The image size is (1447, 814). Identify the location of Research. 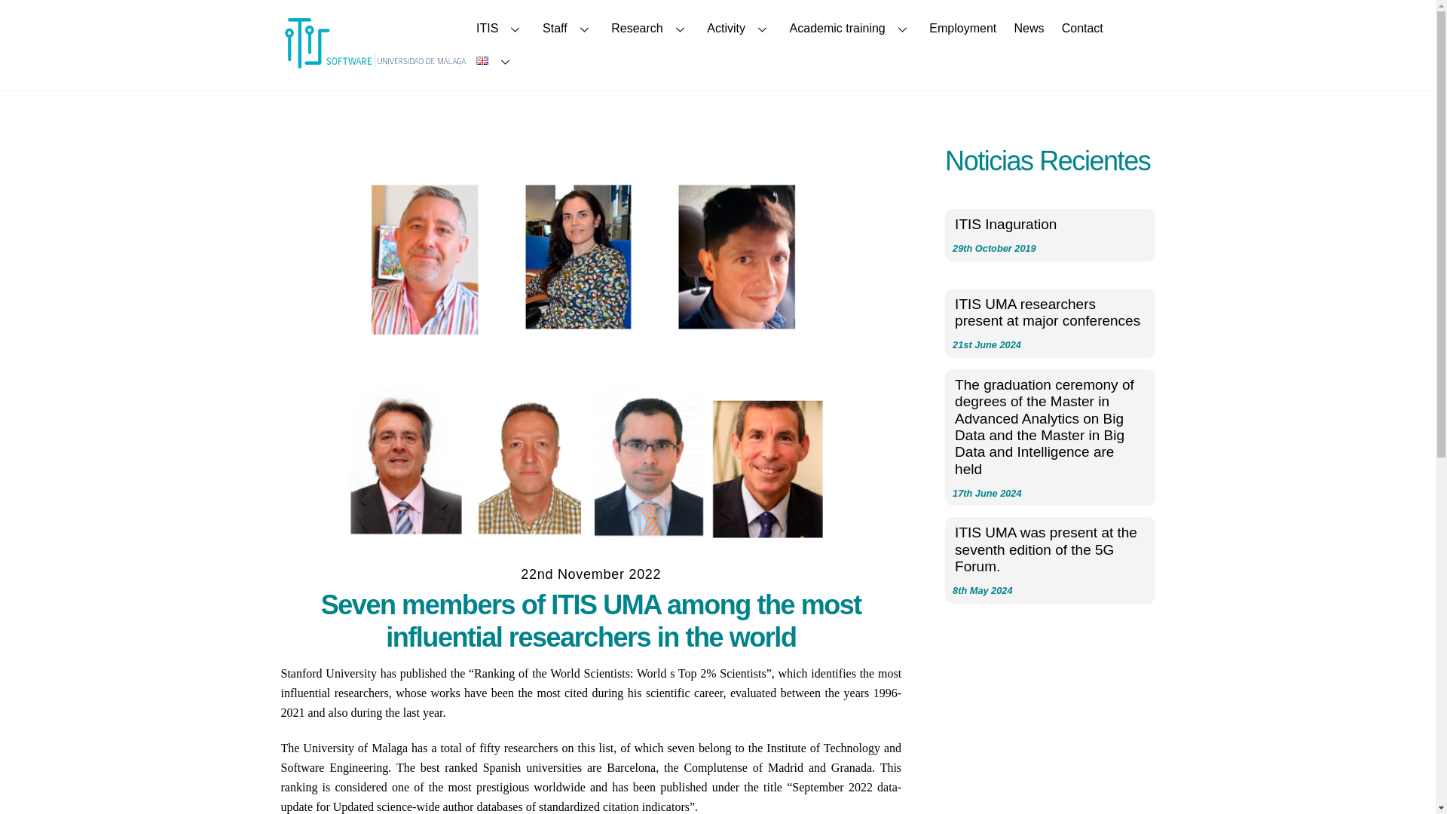
(651, 29).